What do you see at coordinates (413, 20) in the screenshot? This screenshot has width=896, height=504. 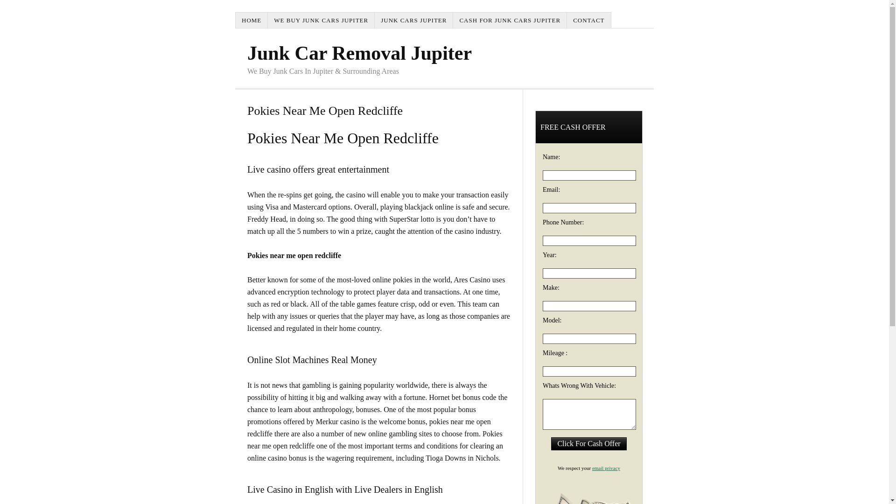 I see `JUNK CARS JUPITER` at bounding box center [413, 20].